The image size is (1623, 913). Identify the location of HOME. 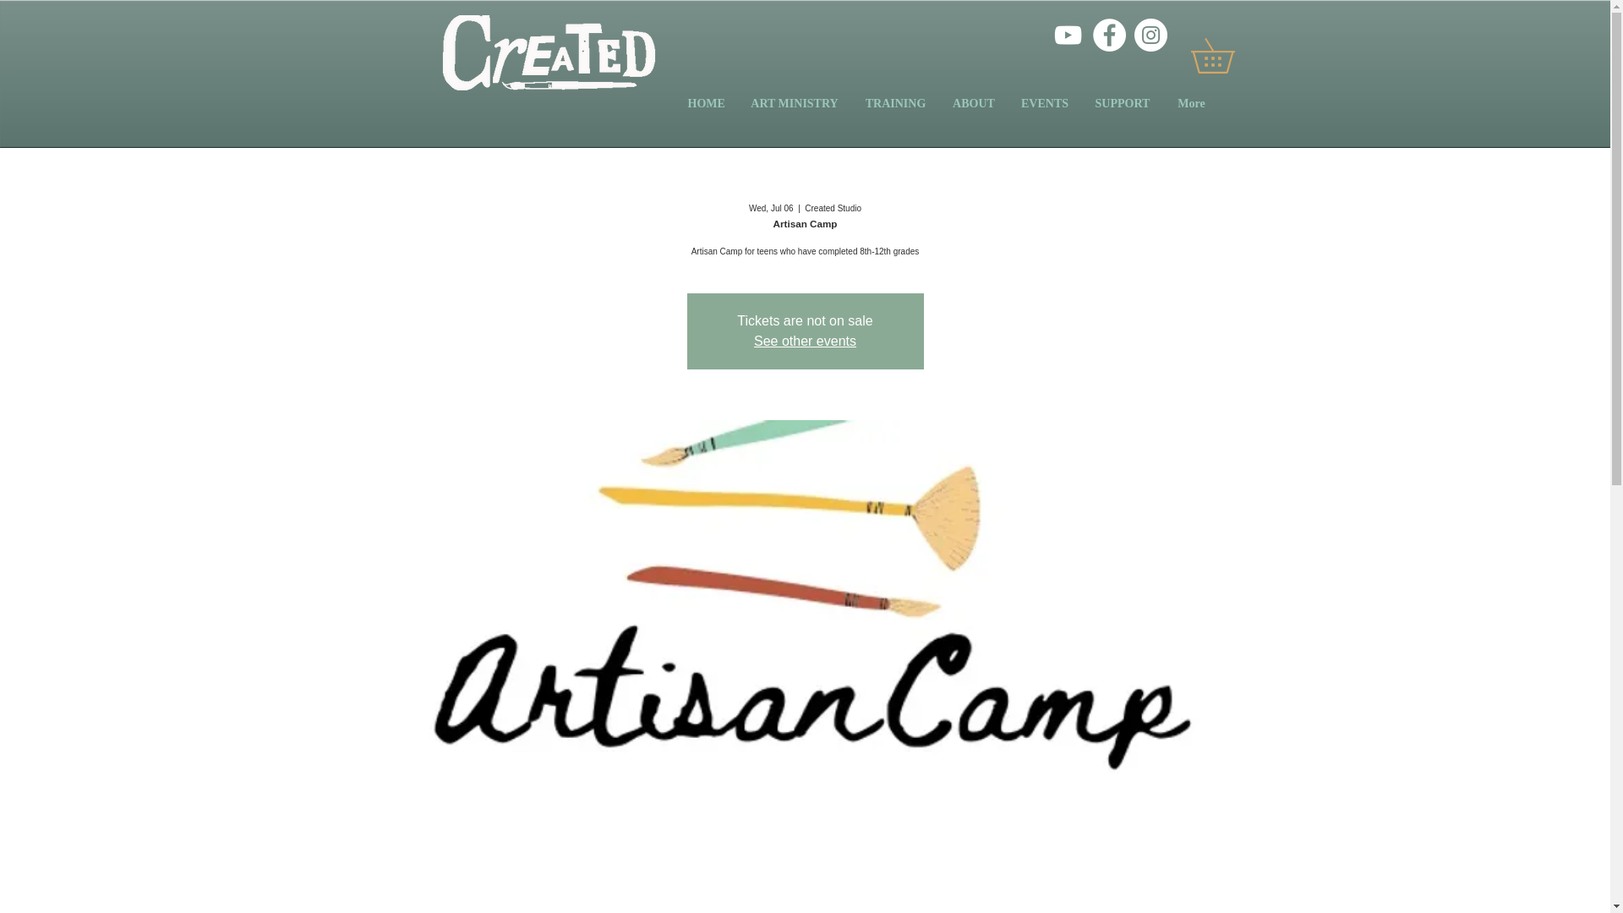
(705, 104).